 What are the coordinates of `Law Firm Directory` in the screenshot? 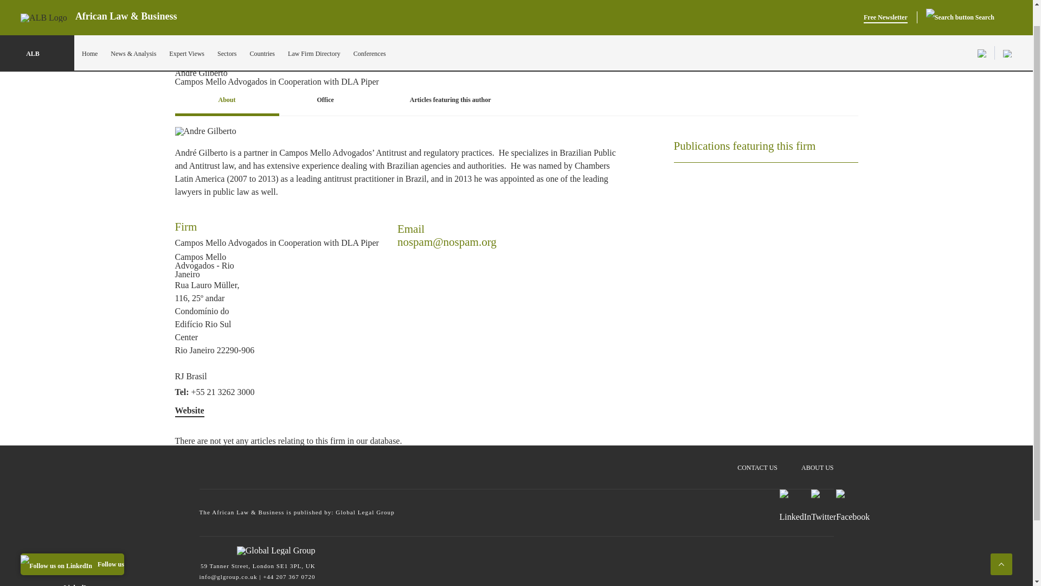 It's located at (314, 32).